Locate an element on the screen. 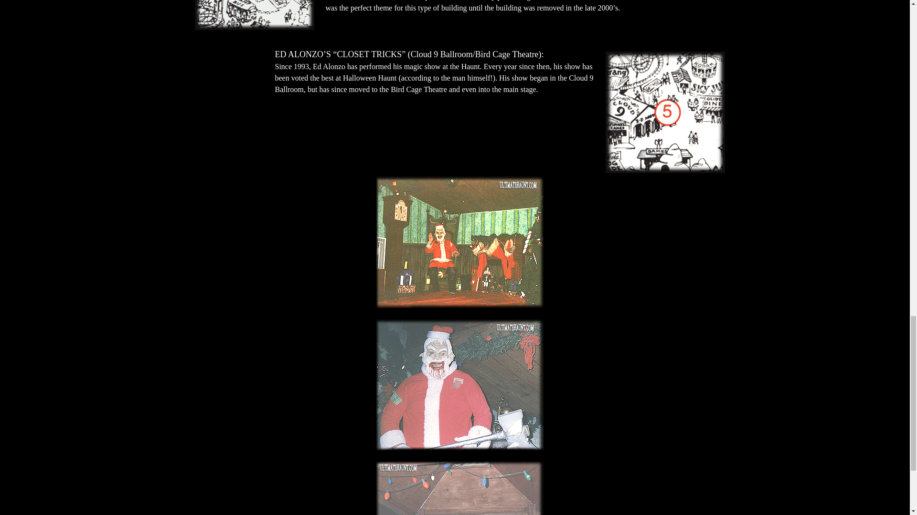  scary santy is located at coordinates (459, 384).